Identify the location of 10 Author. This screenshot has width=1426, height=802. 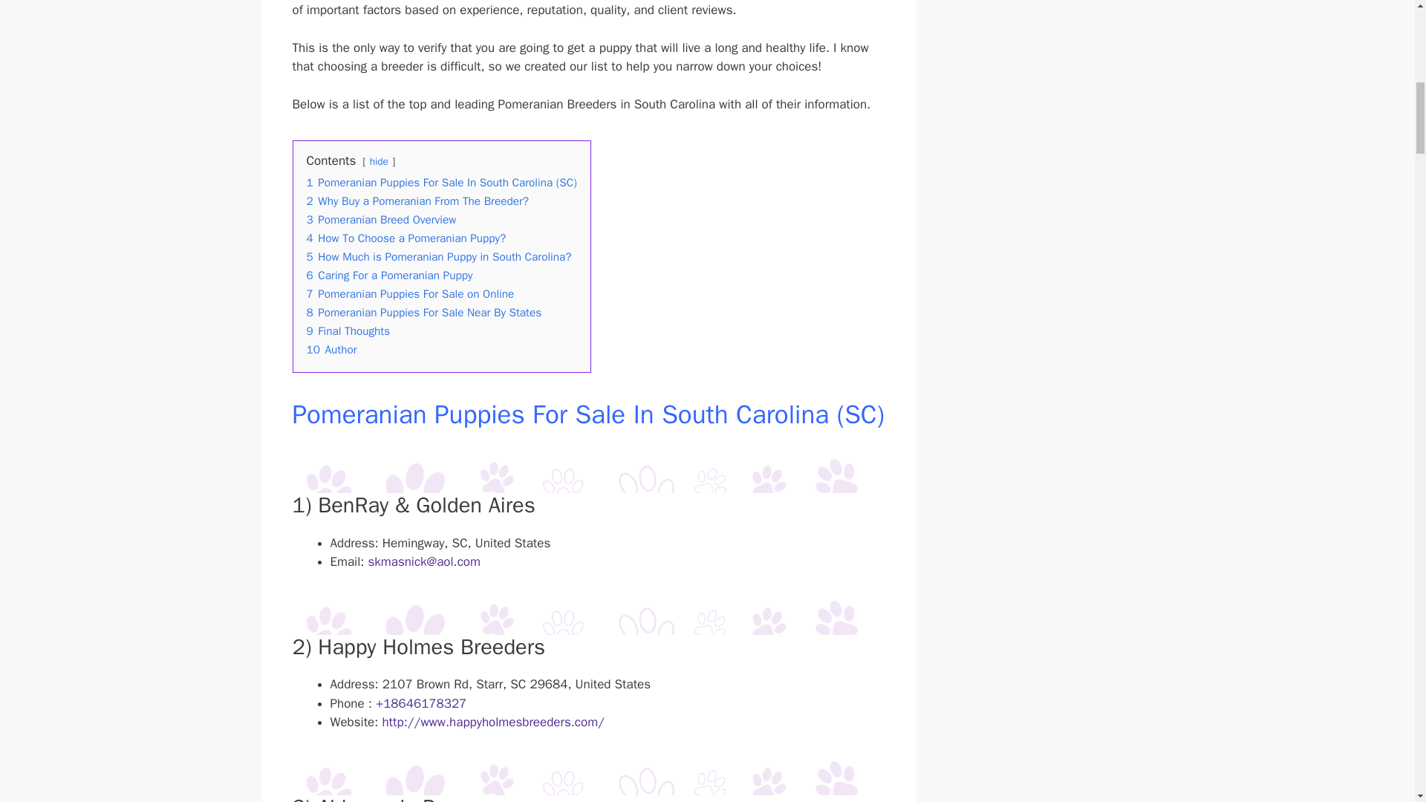
(331, 349).